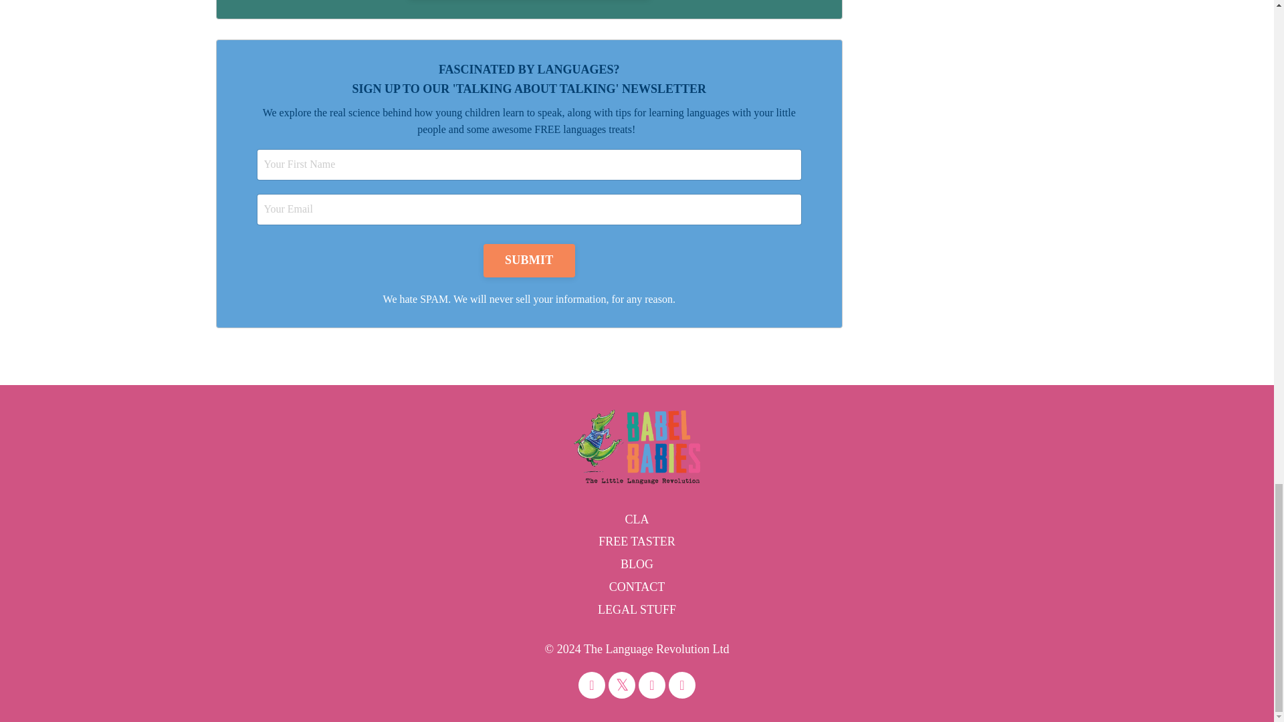  Describe the element at coordinates (637, 587) in the screenshot. I see `CONTACT` at that location.